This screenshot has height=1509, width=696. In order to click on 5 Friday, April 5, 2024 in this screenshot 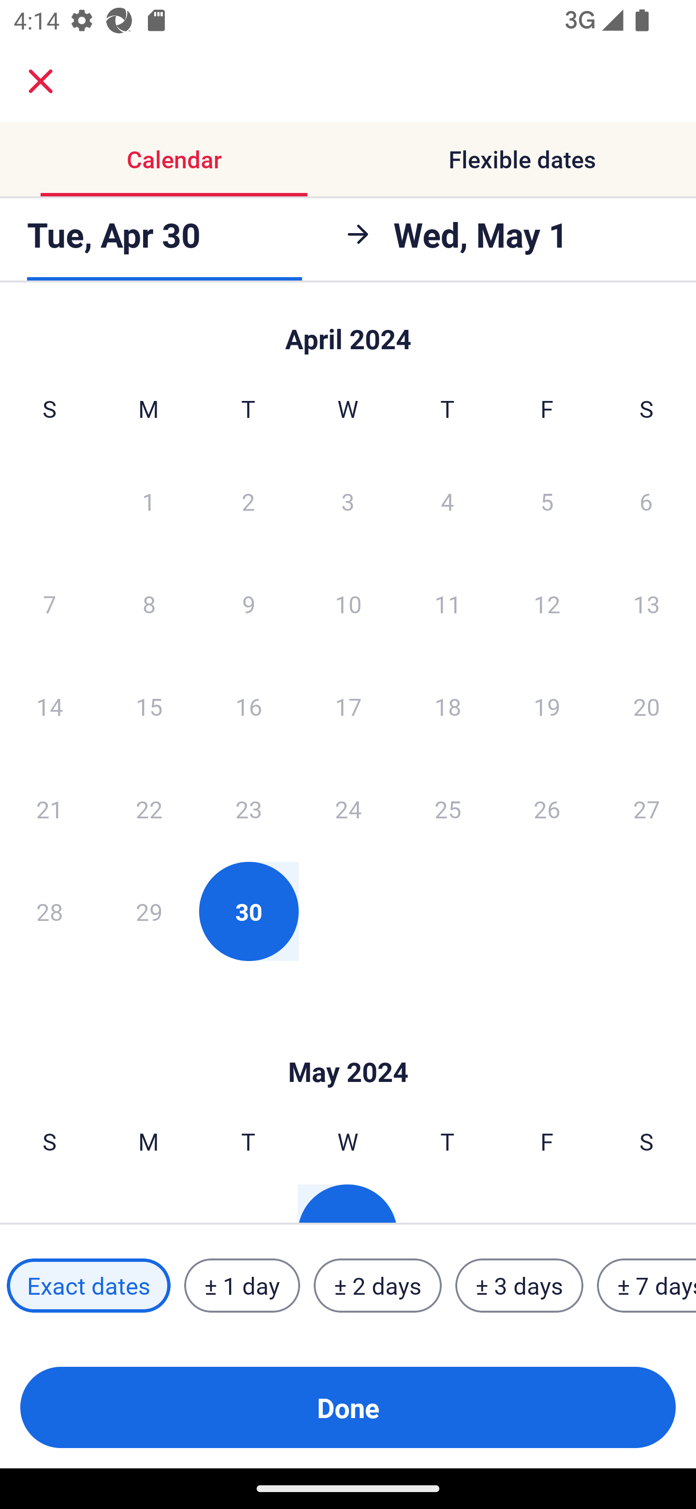, I will do `click(547, 501)`.